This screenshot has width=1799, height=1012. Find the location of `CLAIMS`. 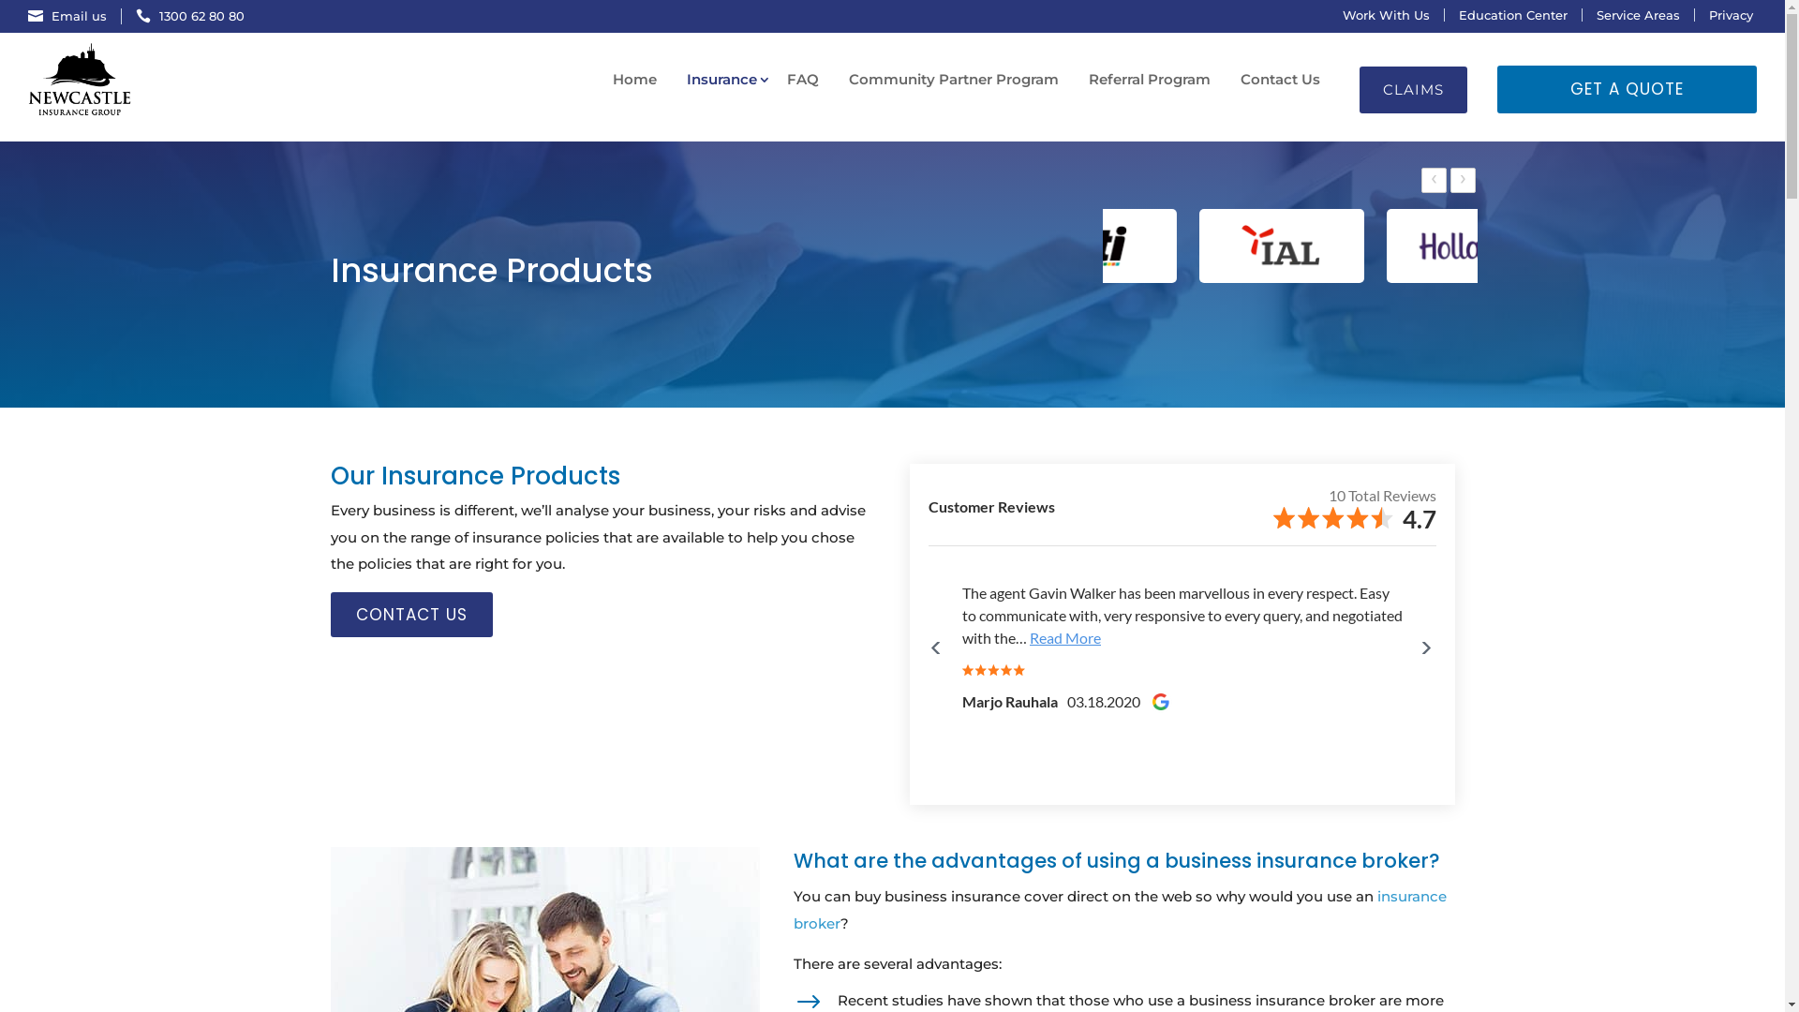

CLAIMS is located at coordinates (1413, 90).